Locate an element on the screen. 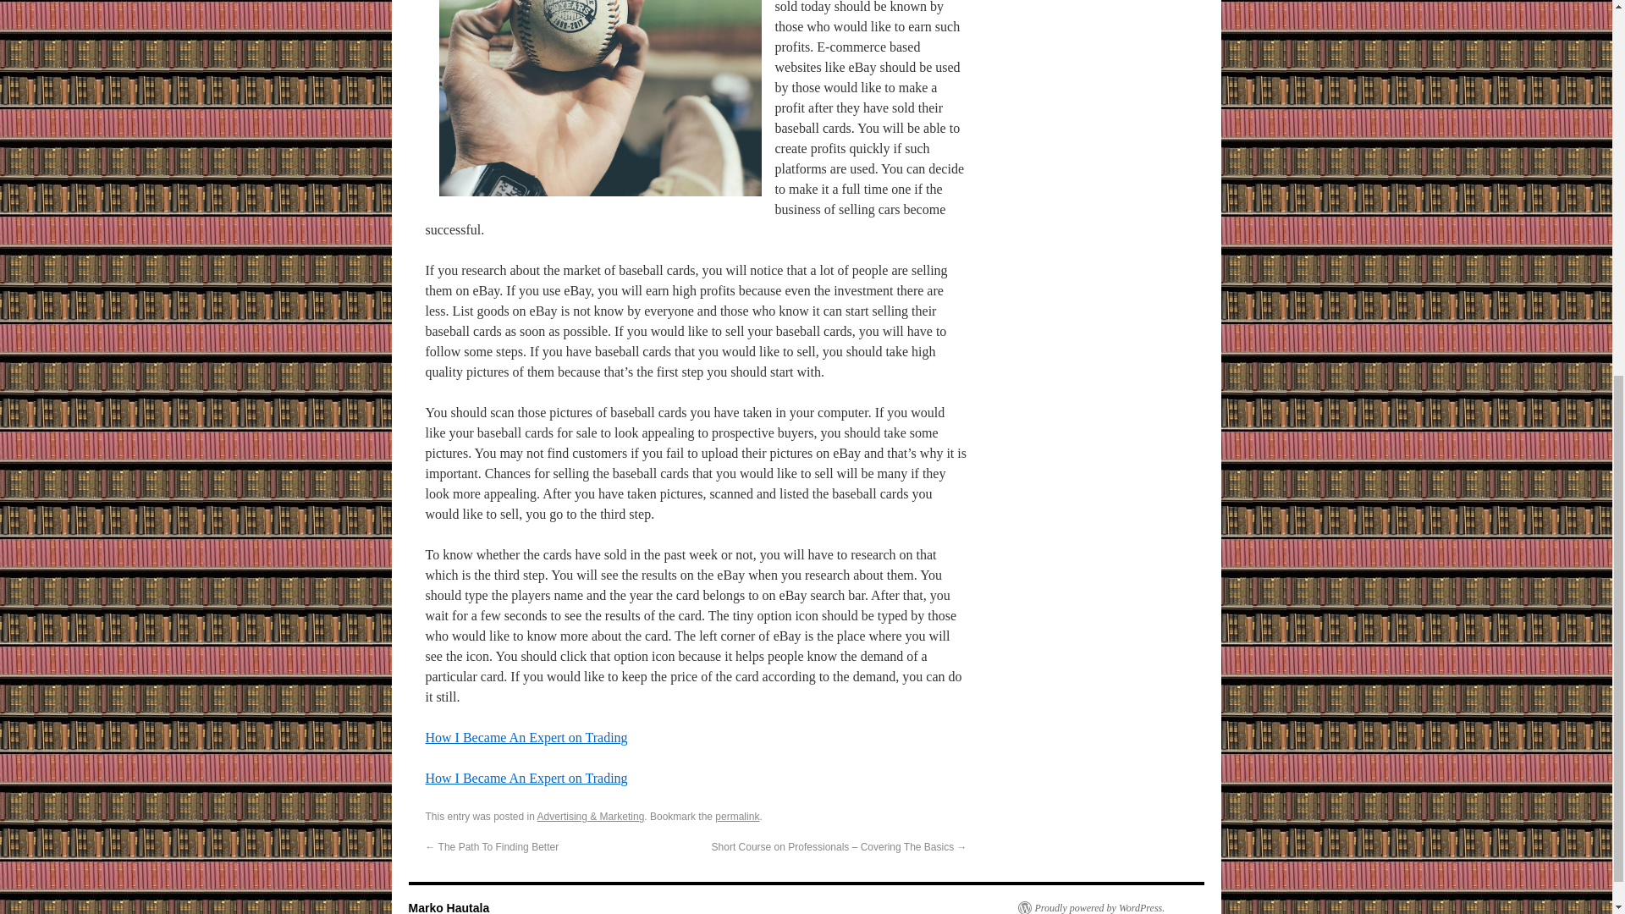 This screenshot has width=1625, height=914. permalink is located at coordinates (736, 816).